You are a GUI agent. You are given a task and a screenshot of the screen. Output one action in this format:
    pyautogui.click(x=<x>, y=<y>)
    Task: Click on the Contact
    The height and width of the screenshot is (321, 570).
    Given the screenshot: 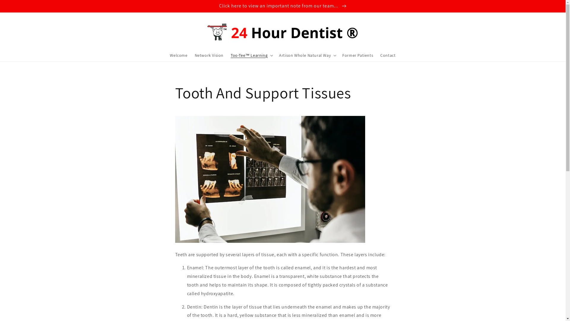 What is the action you would take?
    pyautogui.click(x=388, y=55)
    